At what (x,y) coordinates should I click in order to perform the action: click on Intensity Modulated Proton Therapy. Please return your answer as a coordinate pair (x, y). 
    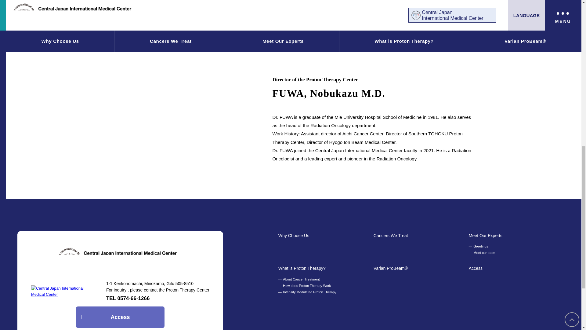
    Looking at the image, I should click on (307, 292).